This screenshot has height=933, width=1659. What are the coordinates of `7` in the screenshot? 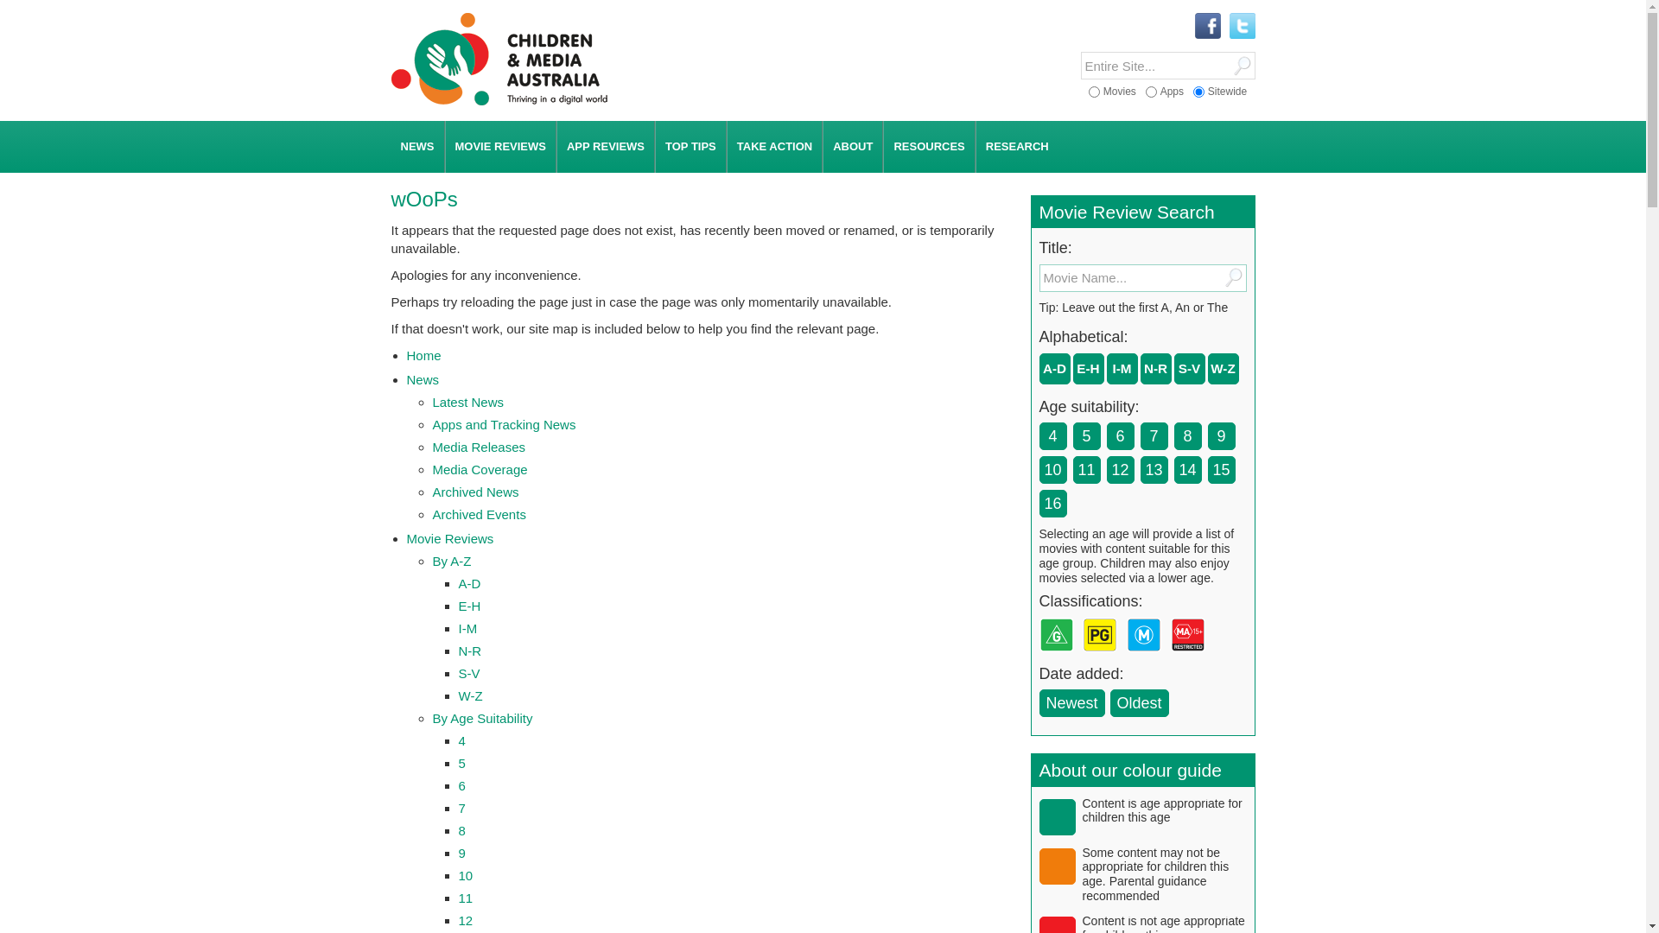 It's located at (1154, 436).